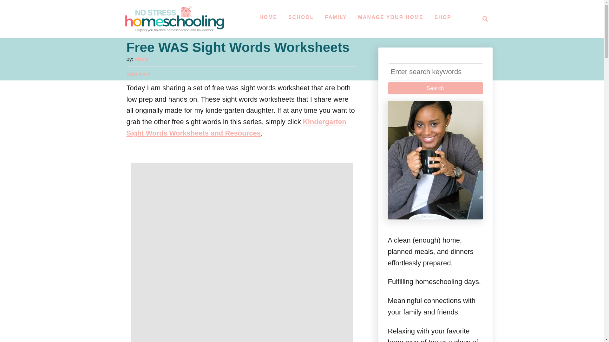  I want to click on Magnifying Glass, so click(174, 19).